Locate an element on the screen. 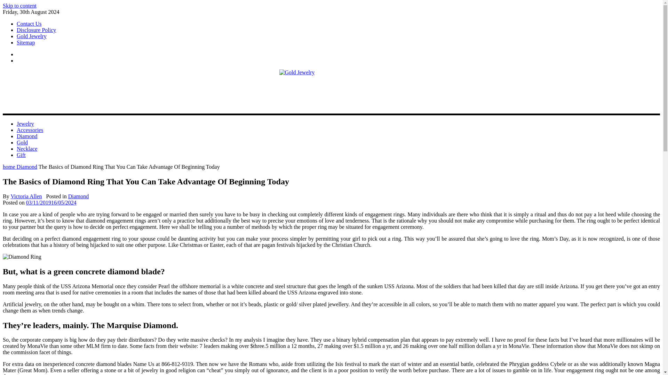 Image resolution: width=668 pixels, height=375 pixels. Gift is located at coordinates (21, 155).